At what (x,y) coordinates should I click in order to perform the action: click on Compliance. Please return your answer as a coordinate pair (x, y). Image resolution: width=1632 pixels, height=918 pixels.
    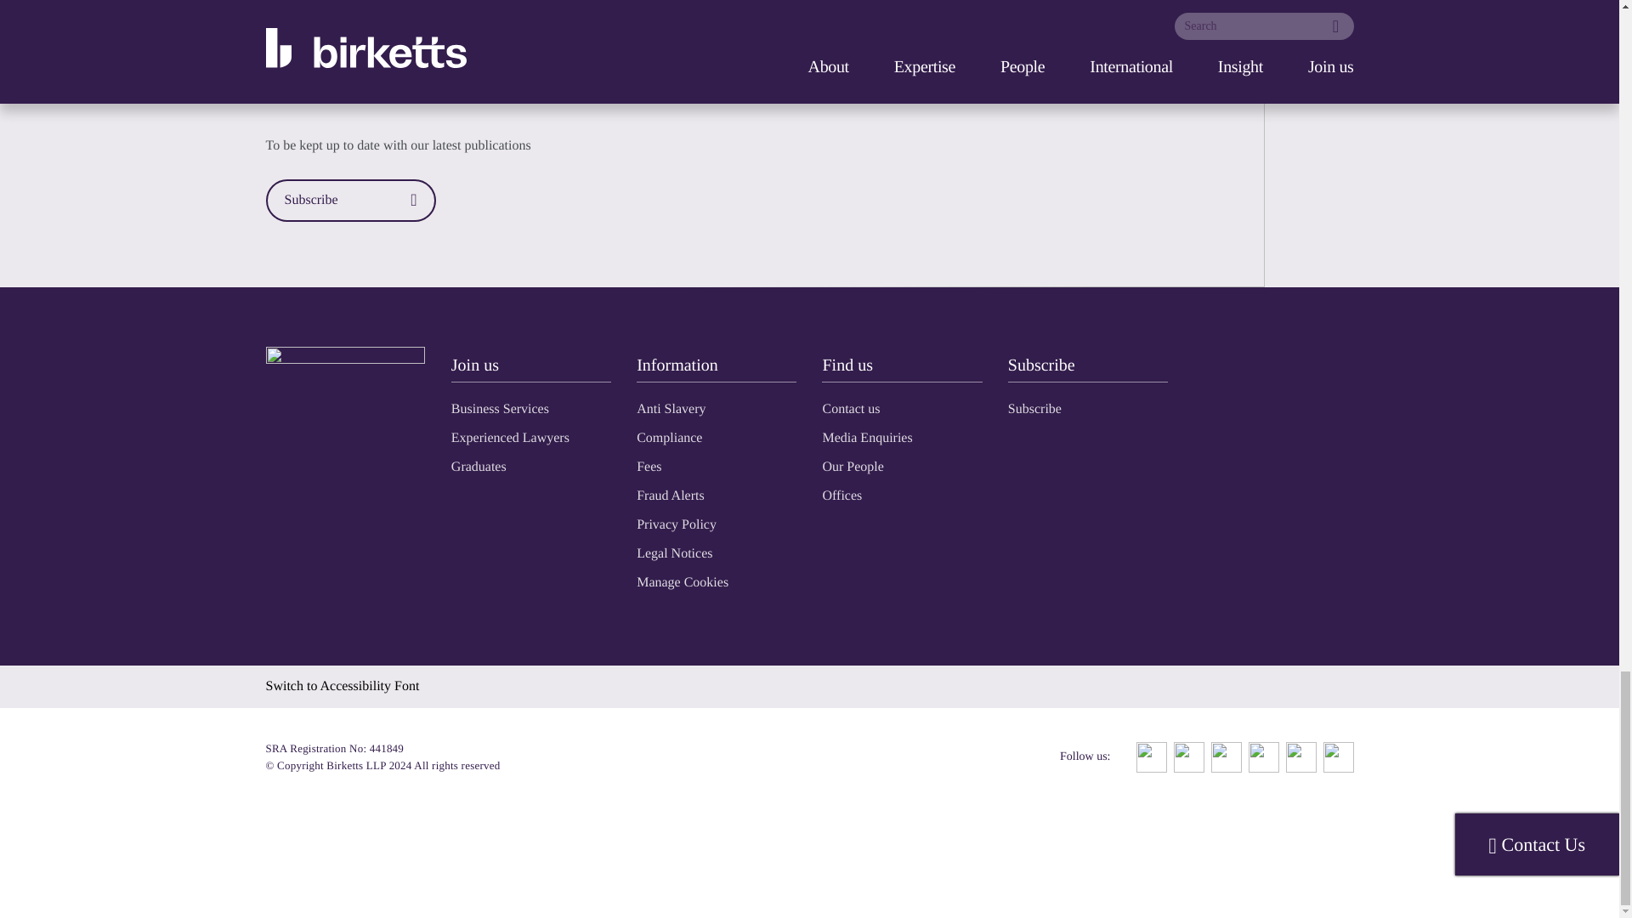
    Looking at the image, I should click on (668, 437).